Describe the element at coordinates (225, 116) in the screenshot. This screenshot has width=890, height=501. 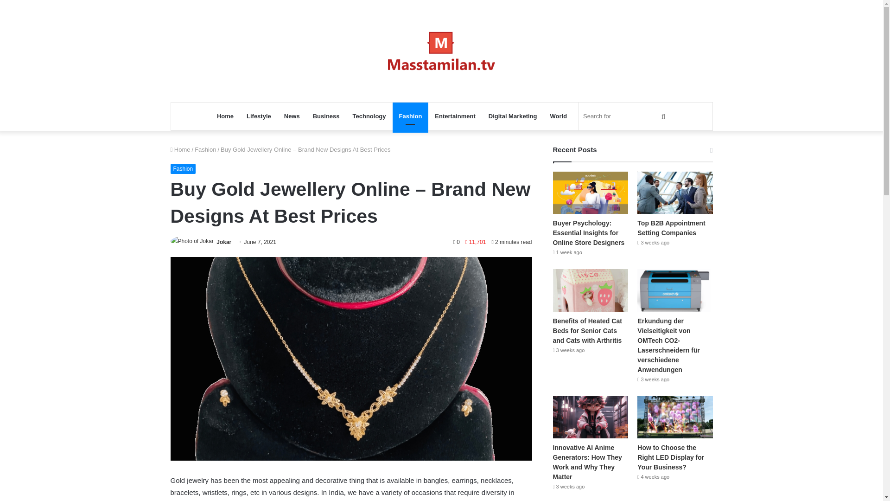
I see `Home` at that location.